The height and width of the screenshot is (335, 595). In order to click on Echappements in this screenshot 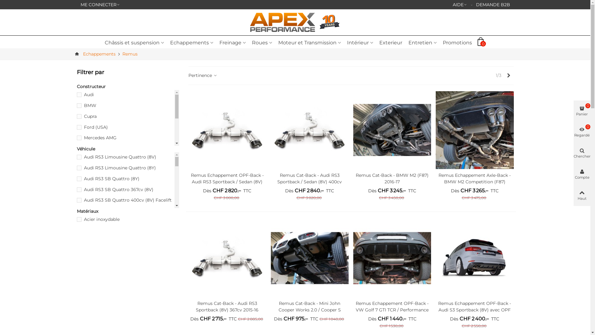, I will do `click(192, 43)`.